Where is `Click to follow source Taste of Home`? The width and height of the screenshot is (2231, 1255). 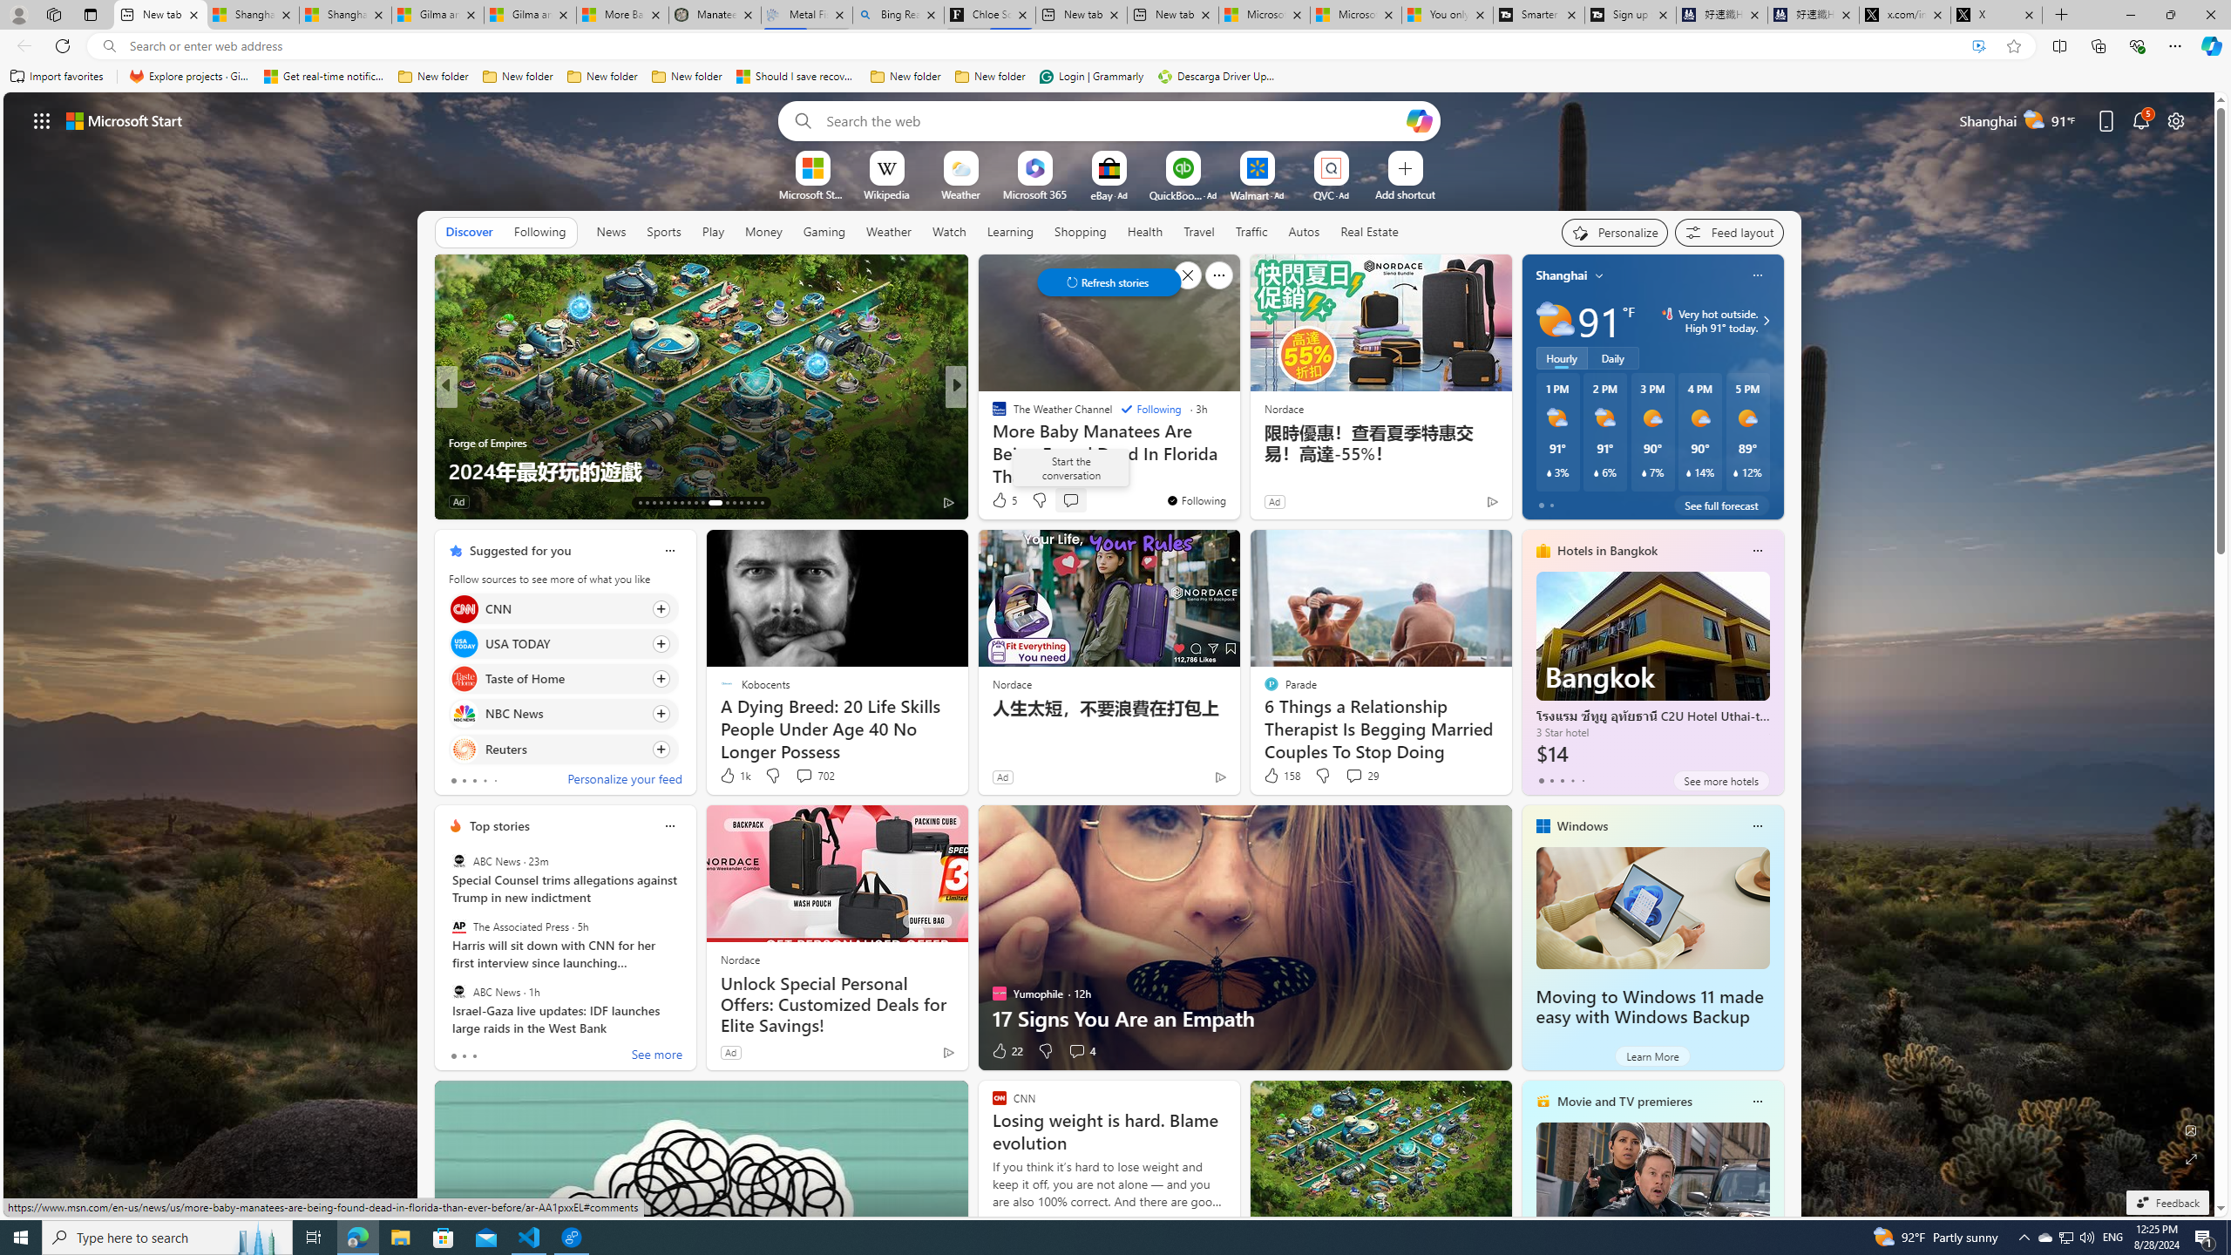
Click to follow source Taste of Home is located at coordinates (563, 678).